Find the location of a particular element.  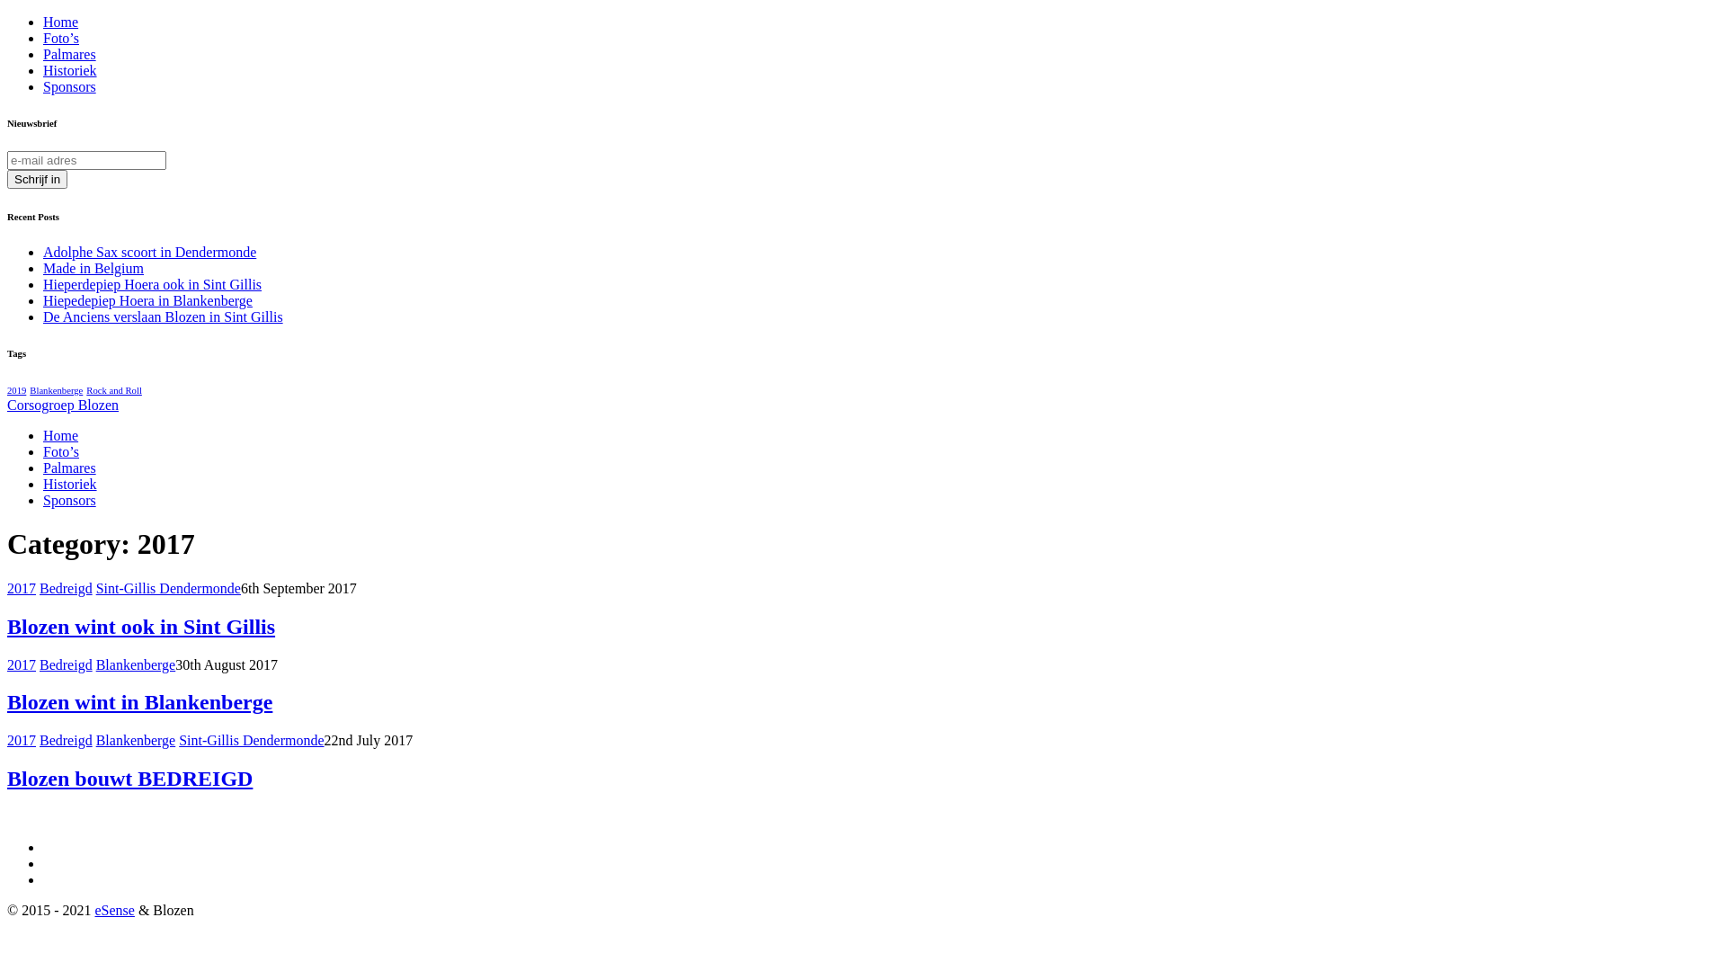

De Anciens verslaan Blozen in Sint Gillis is located at coordinates (164, 316).